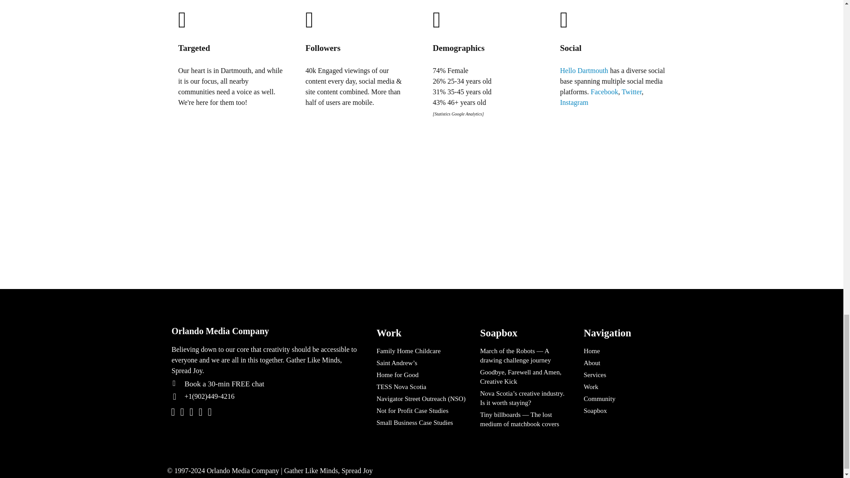 The height and width of the screenshot is (478, 850). Describe the element at coordinates (584, 70) in the screenshot. I see `Hello Dartmouth` at that location.